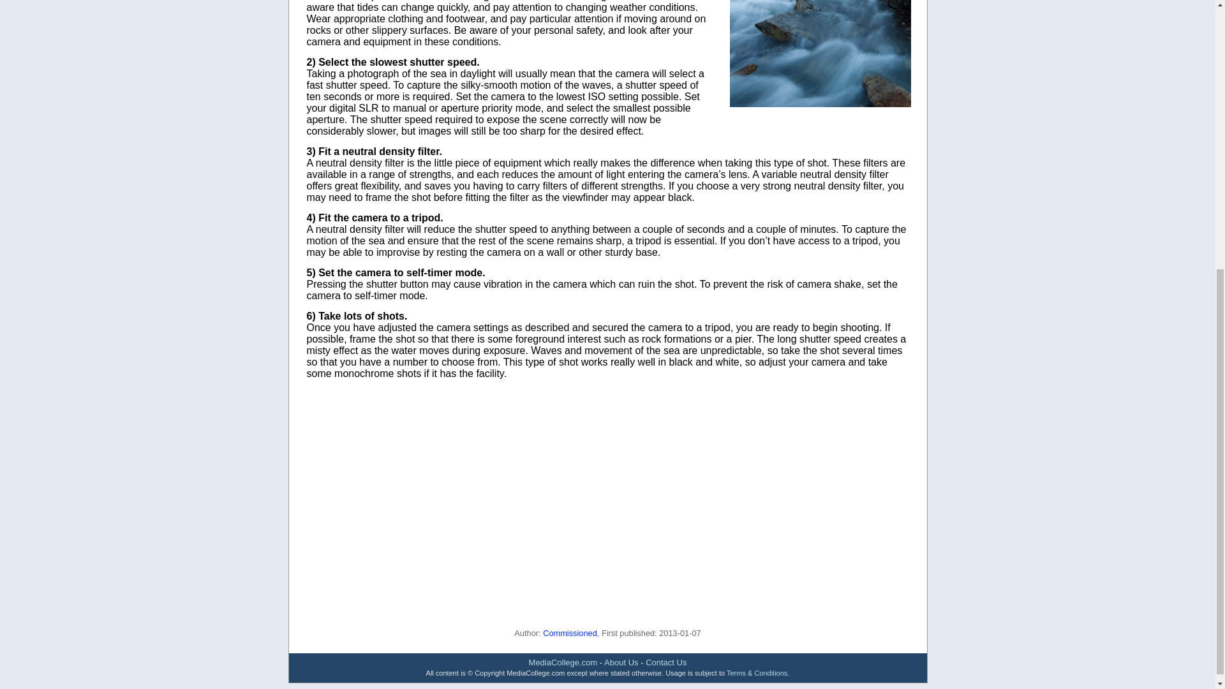  Describe the element at coordinates (621, 662) in the screenshot. I see `About Us` at that location.